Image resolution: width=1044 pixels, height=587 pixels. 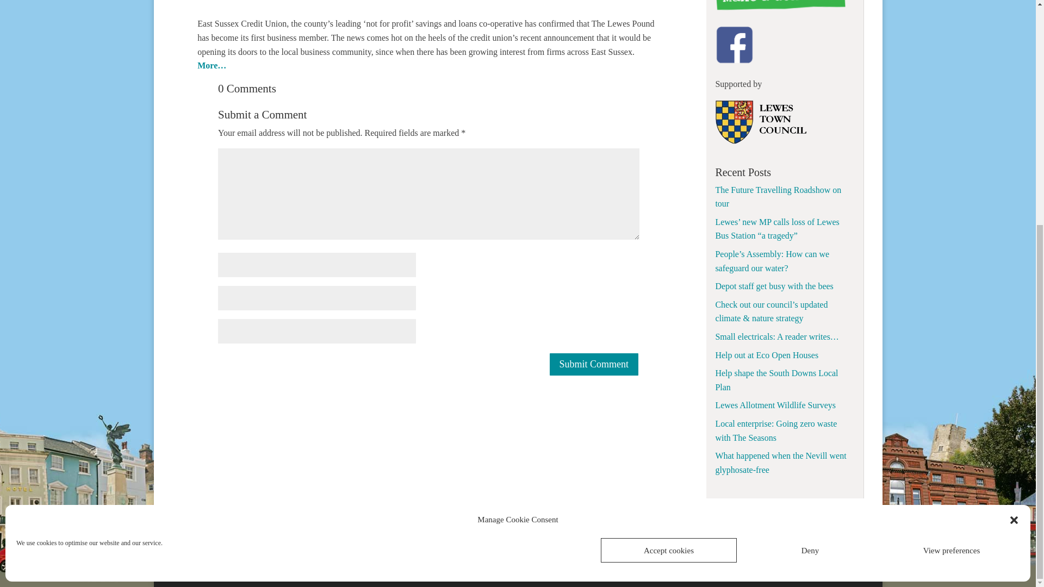 I want to click on Deny, so click(x=810, y=190).